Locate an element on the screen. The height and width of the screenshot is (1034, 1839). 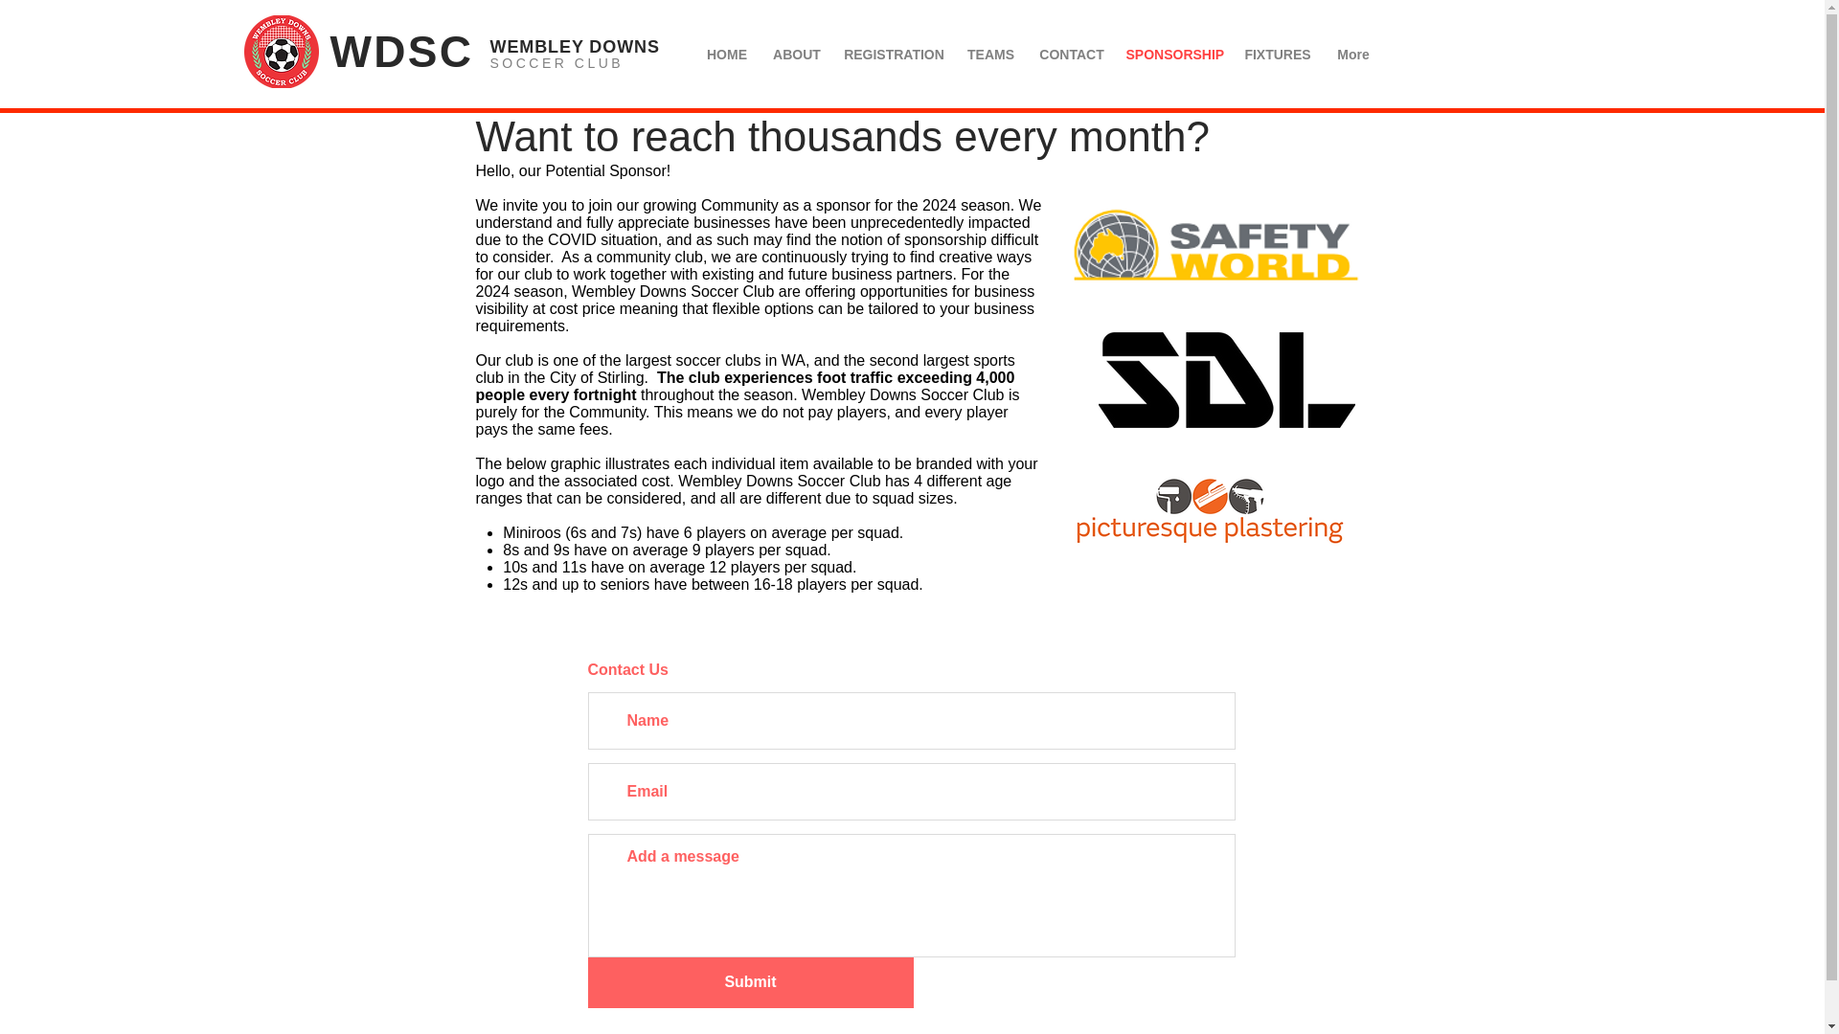
SPONSORSHIP is located at coordinates (1174, 55).